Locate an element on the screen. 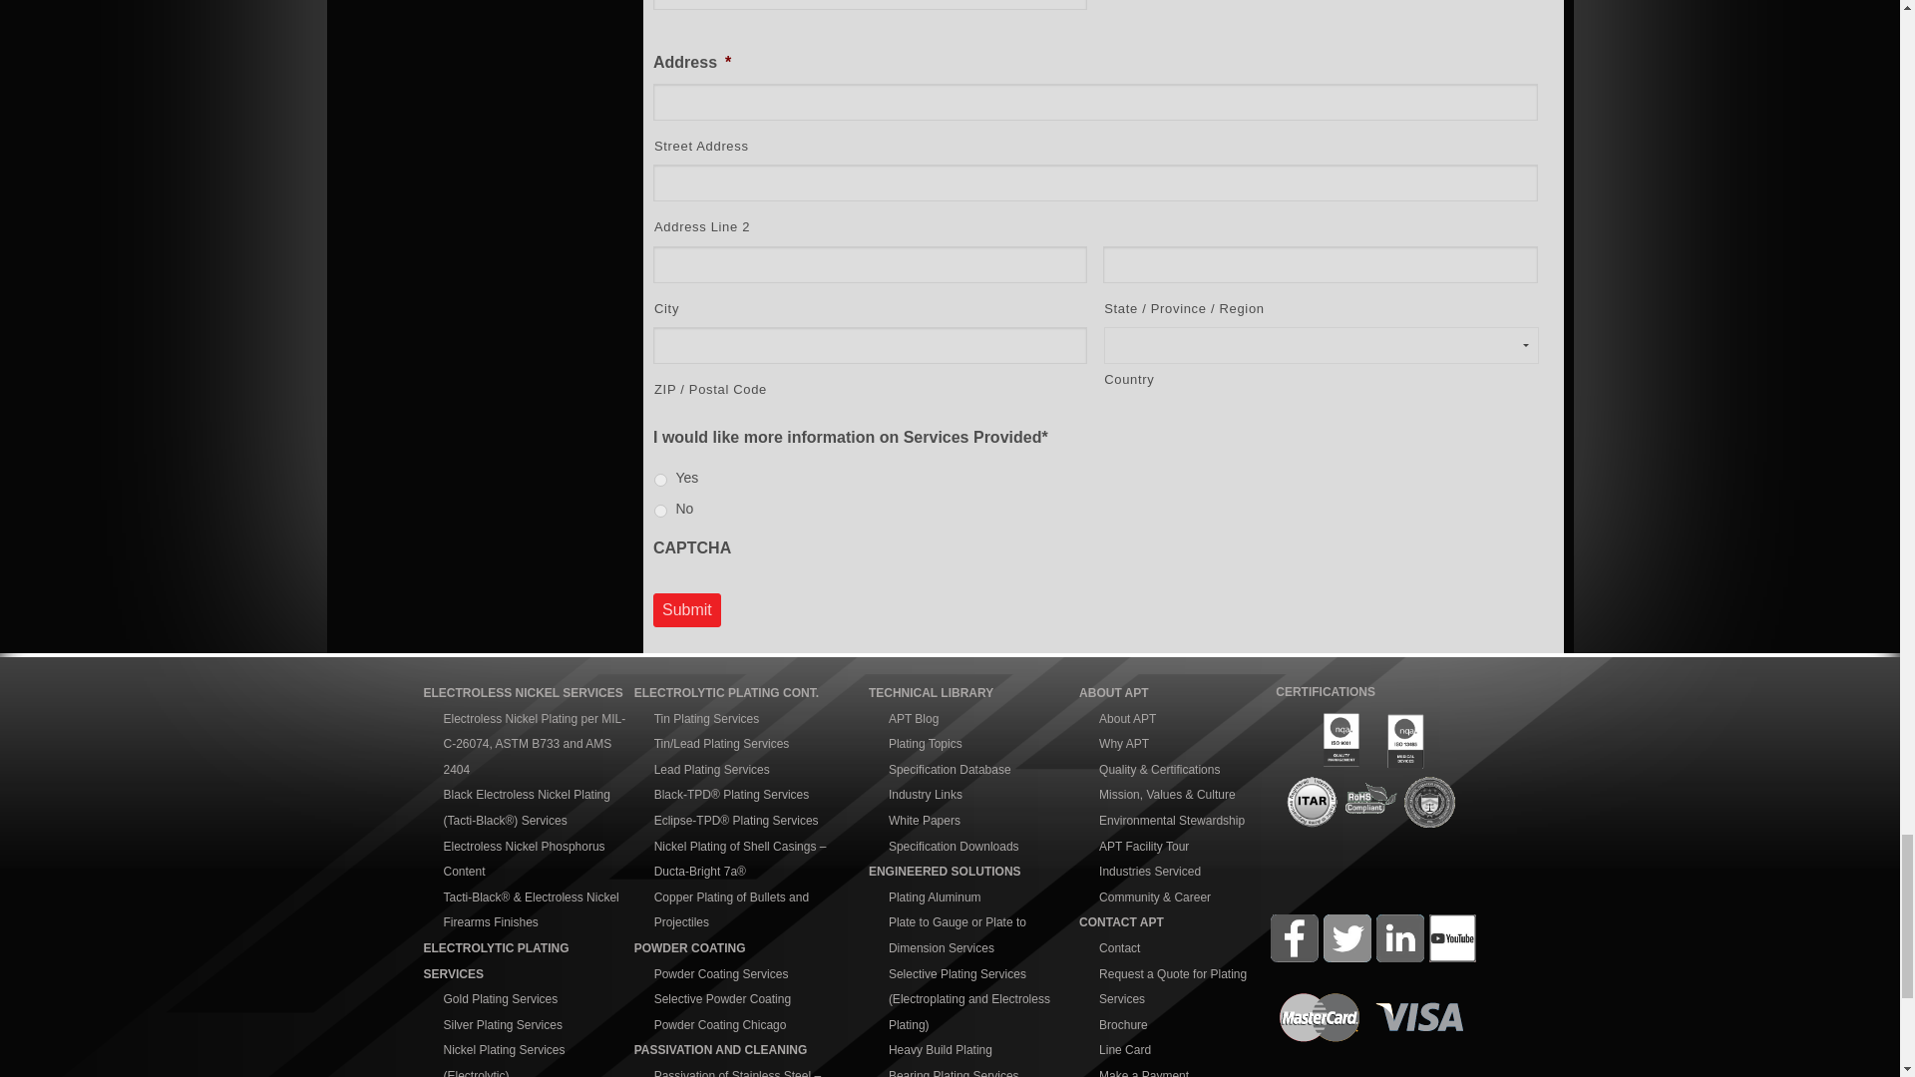 The height and width of the screenshot is (1077, 1915). No is located at coordinates (660, 511).